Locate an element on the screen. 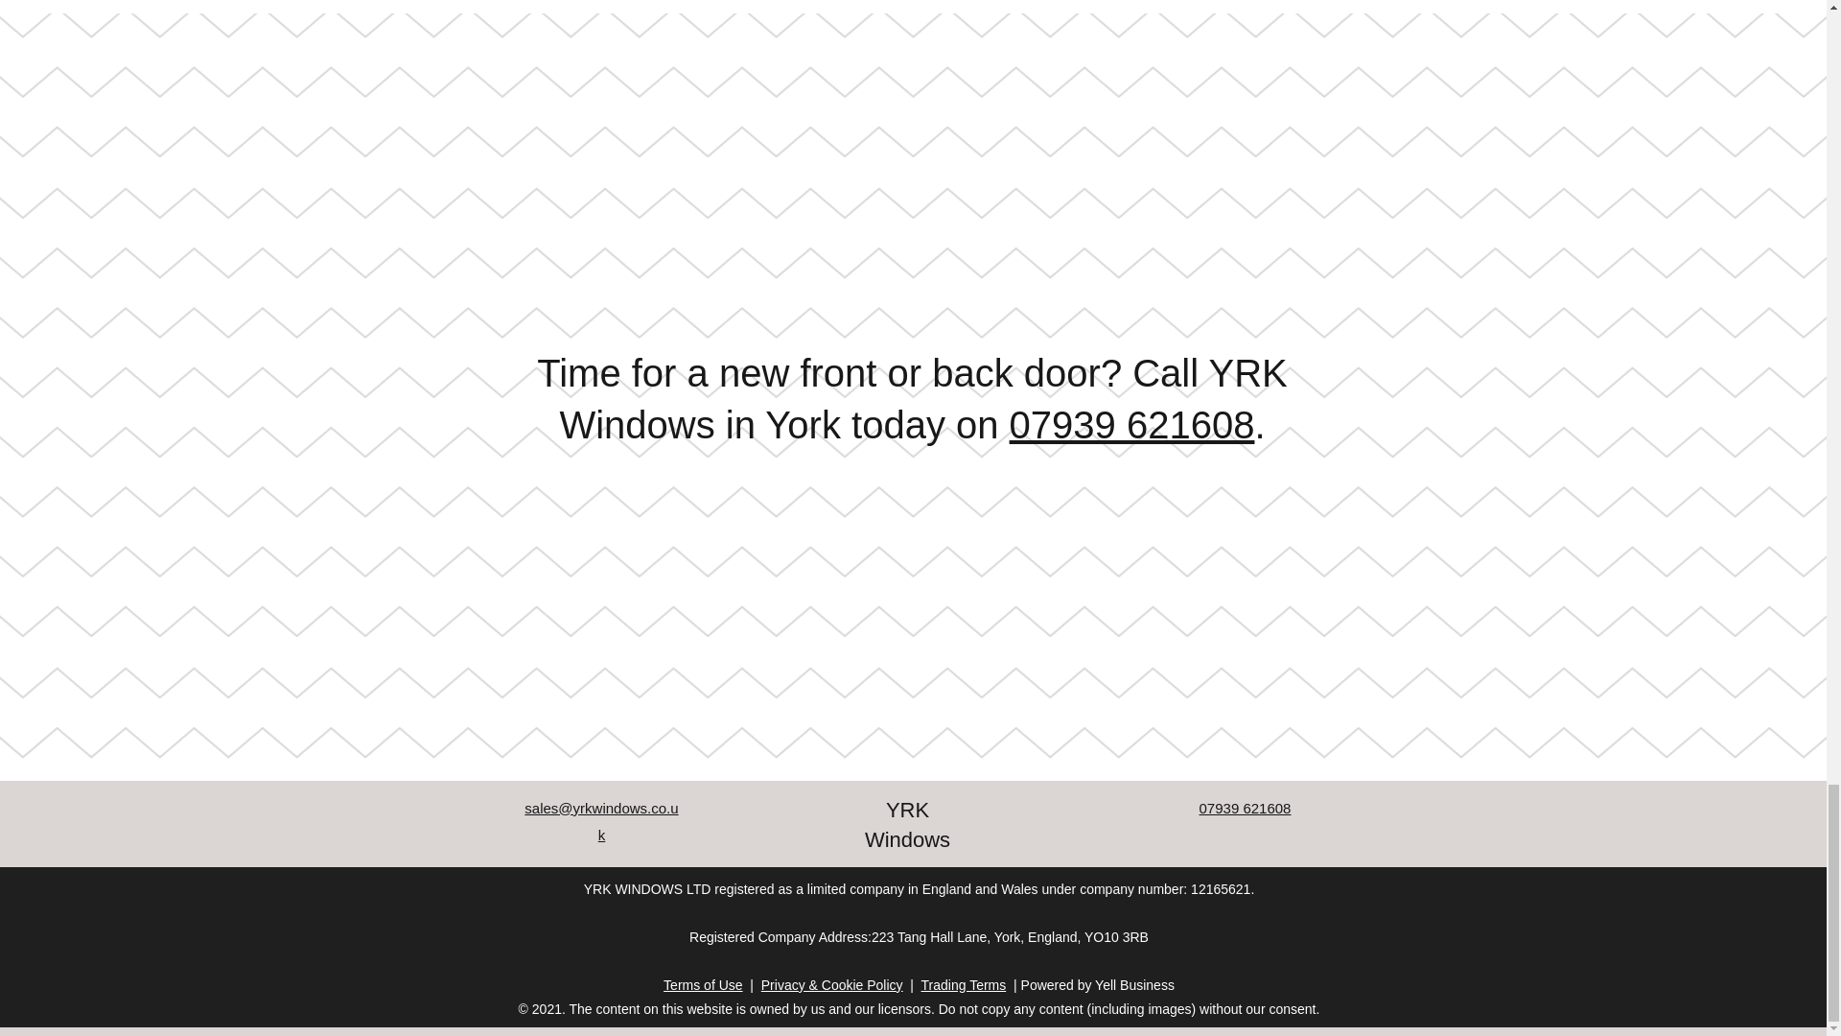  07939 621608 is located at coordinates (1246, 808).